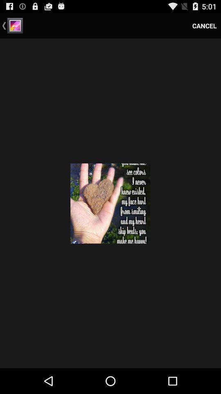 The image size is (221, 394). What do you see at coordinates (205, 25) in the screenshot?
I see `swipe to cancel item` at bounding box center [205, 25].